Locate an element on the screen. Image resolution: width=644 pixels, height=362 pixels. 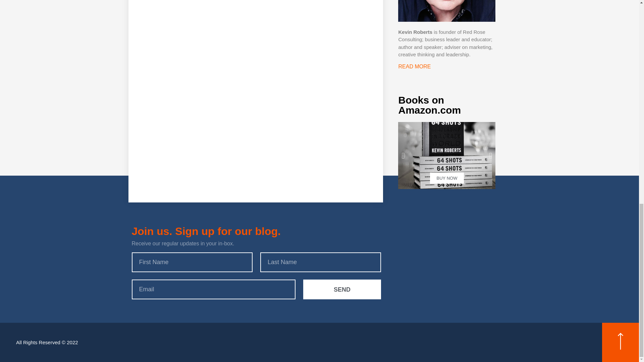
BUY NOW is located at coordinates (446, 155).